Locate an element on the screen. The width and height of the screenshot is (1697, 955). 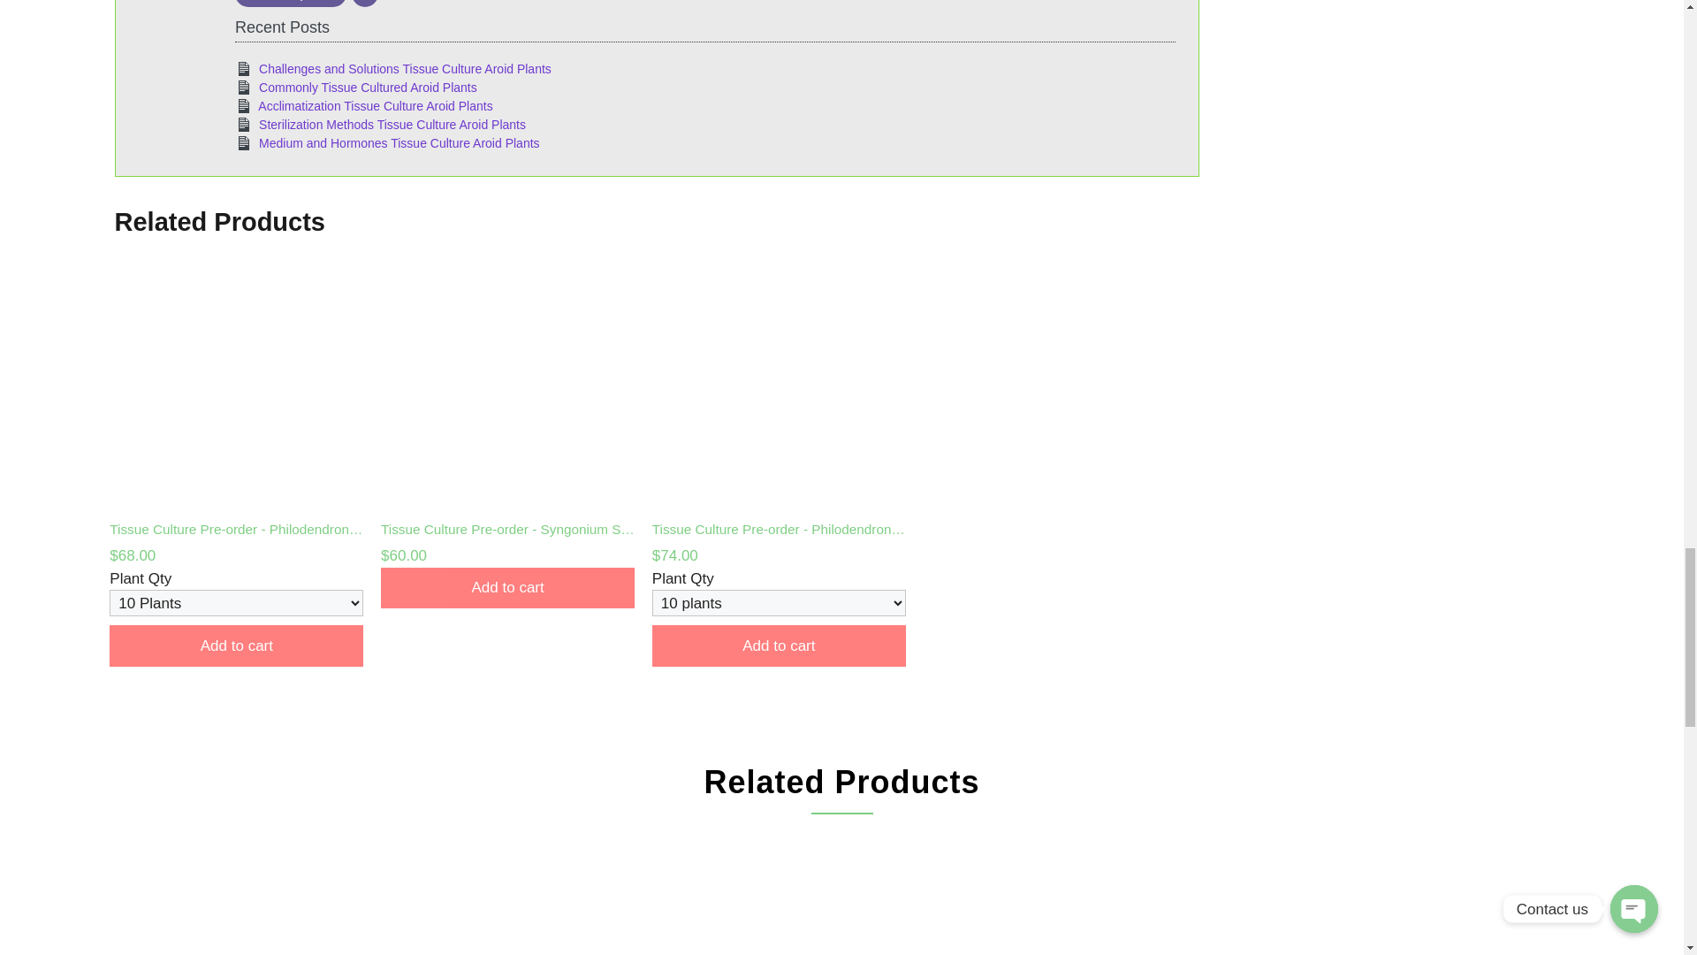
Acclimatization Tissue Culture Aroid Plants is located at coordinates (375, 106).